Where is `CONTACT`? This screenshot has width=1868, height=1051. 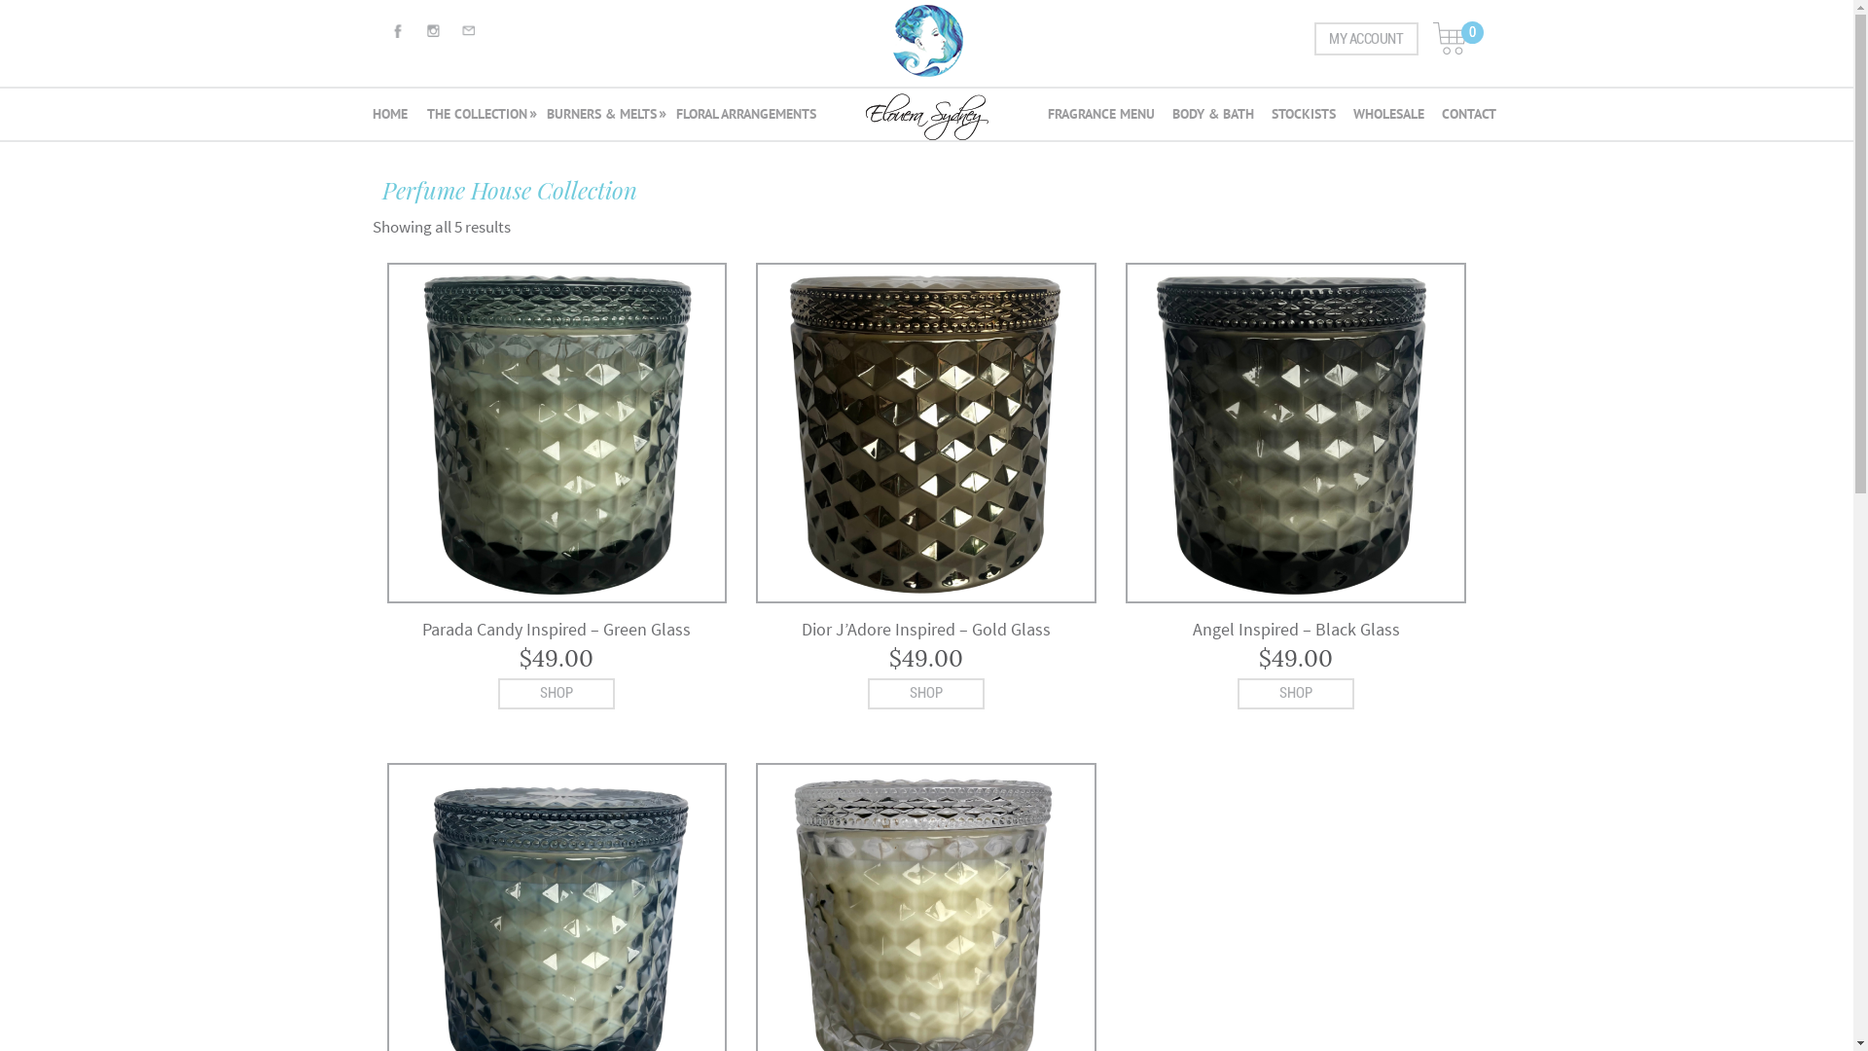 CONTACT is located at coordinates (1467, 117).